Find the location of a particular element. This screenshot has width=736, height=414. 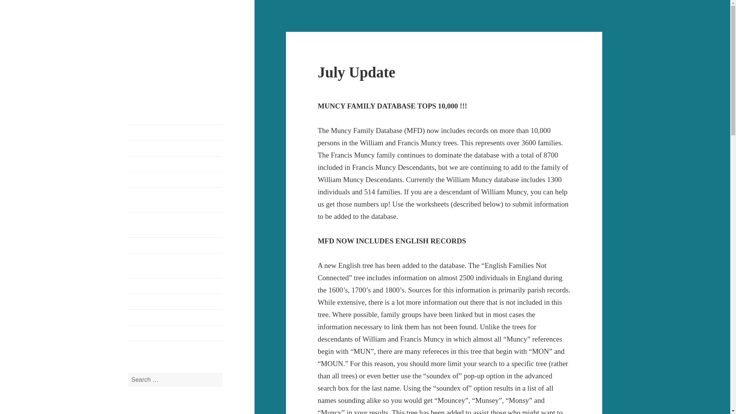

Home is located at coordinates (176, 333).